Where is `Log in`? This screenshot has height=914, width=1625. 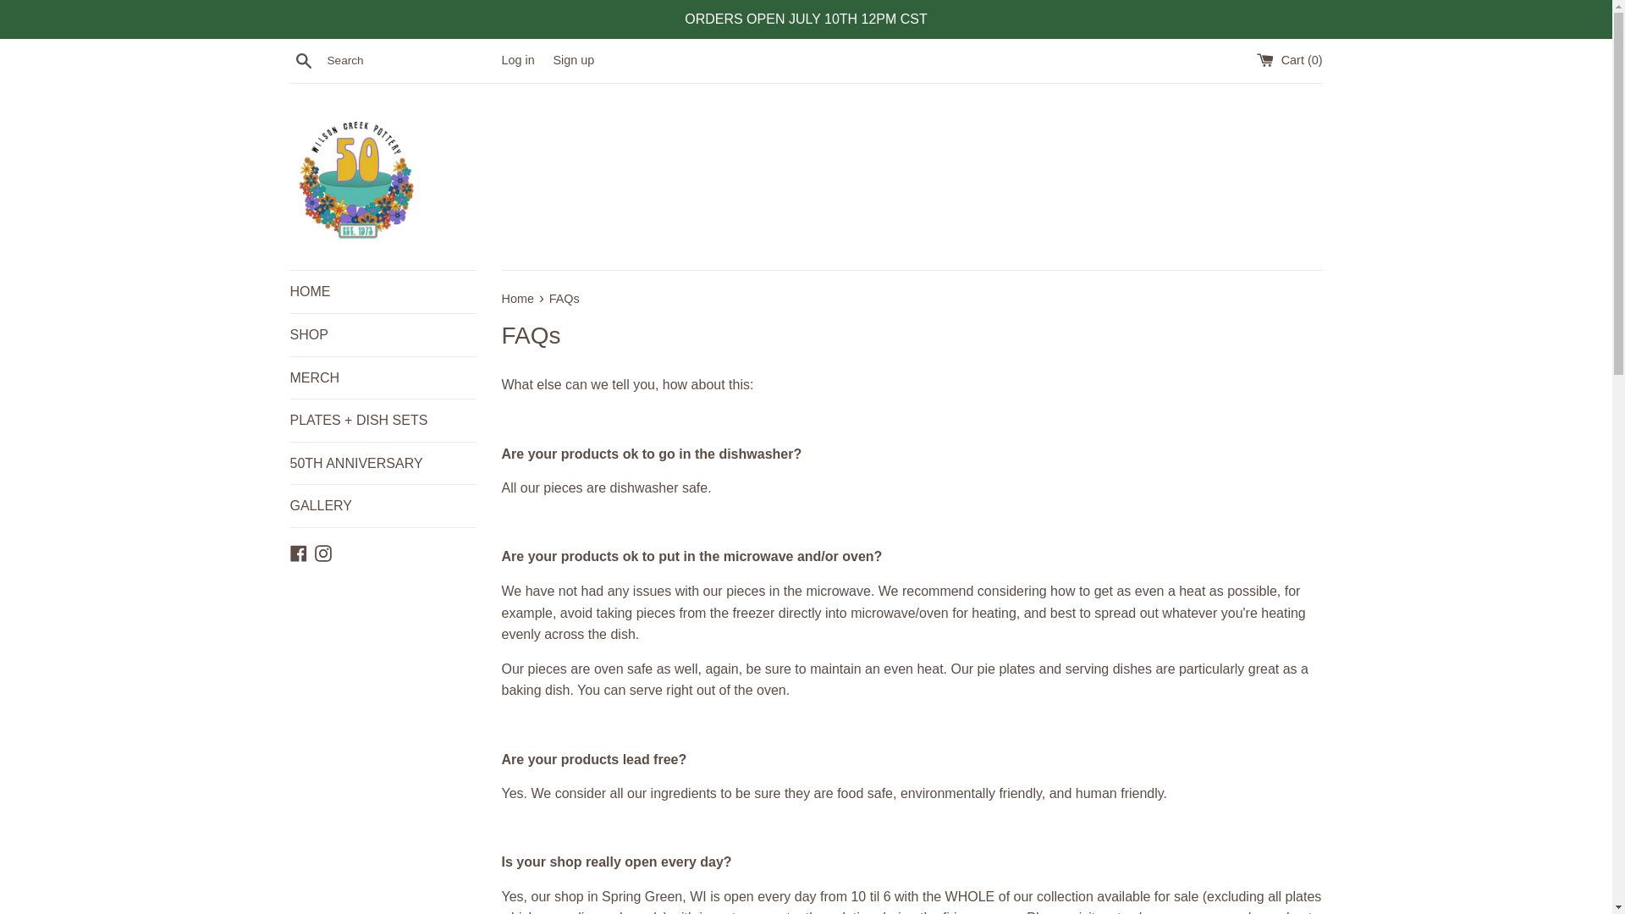
Log in is located at coordinates (517, 59).